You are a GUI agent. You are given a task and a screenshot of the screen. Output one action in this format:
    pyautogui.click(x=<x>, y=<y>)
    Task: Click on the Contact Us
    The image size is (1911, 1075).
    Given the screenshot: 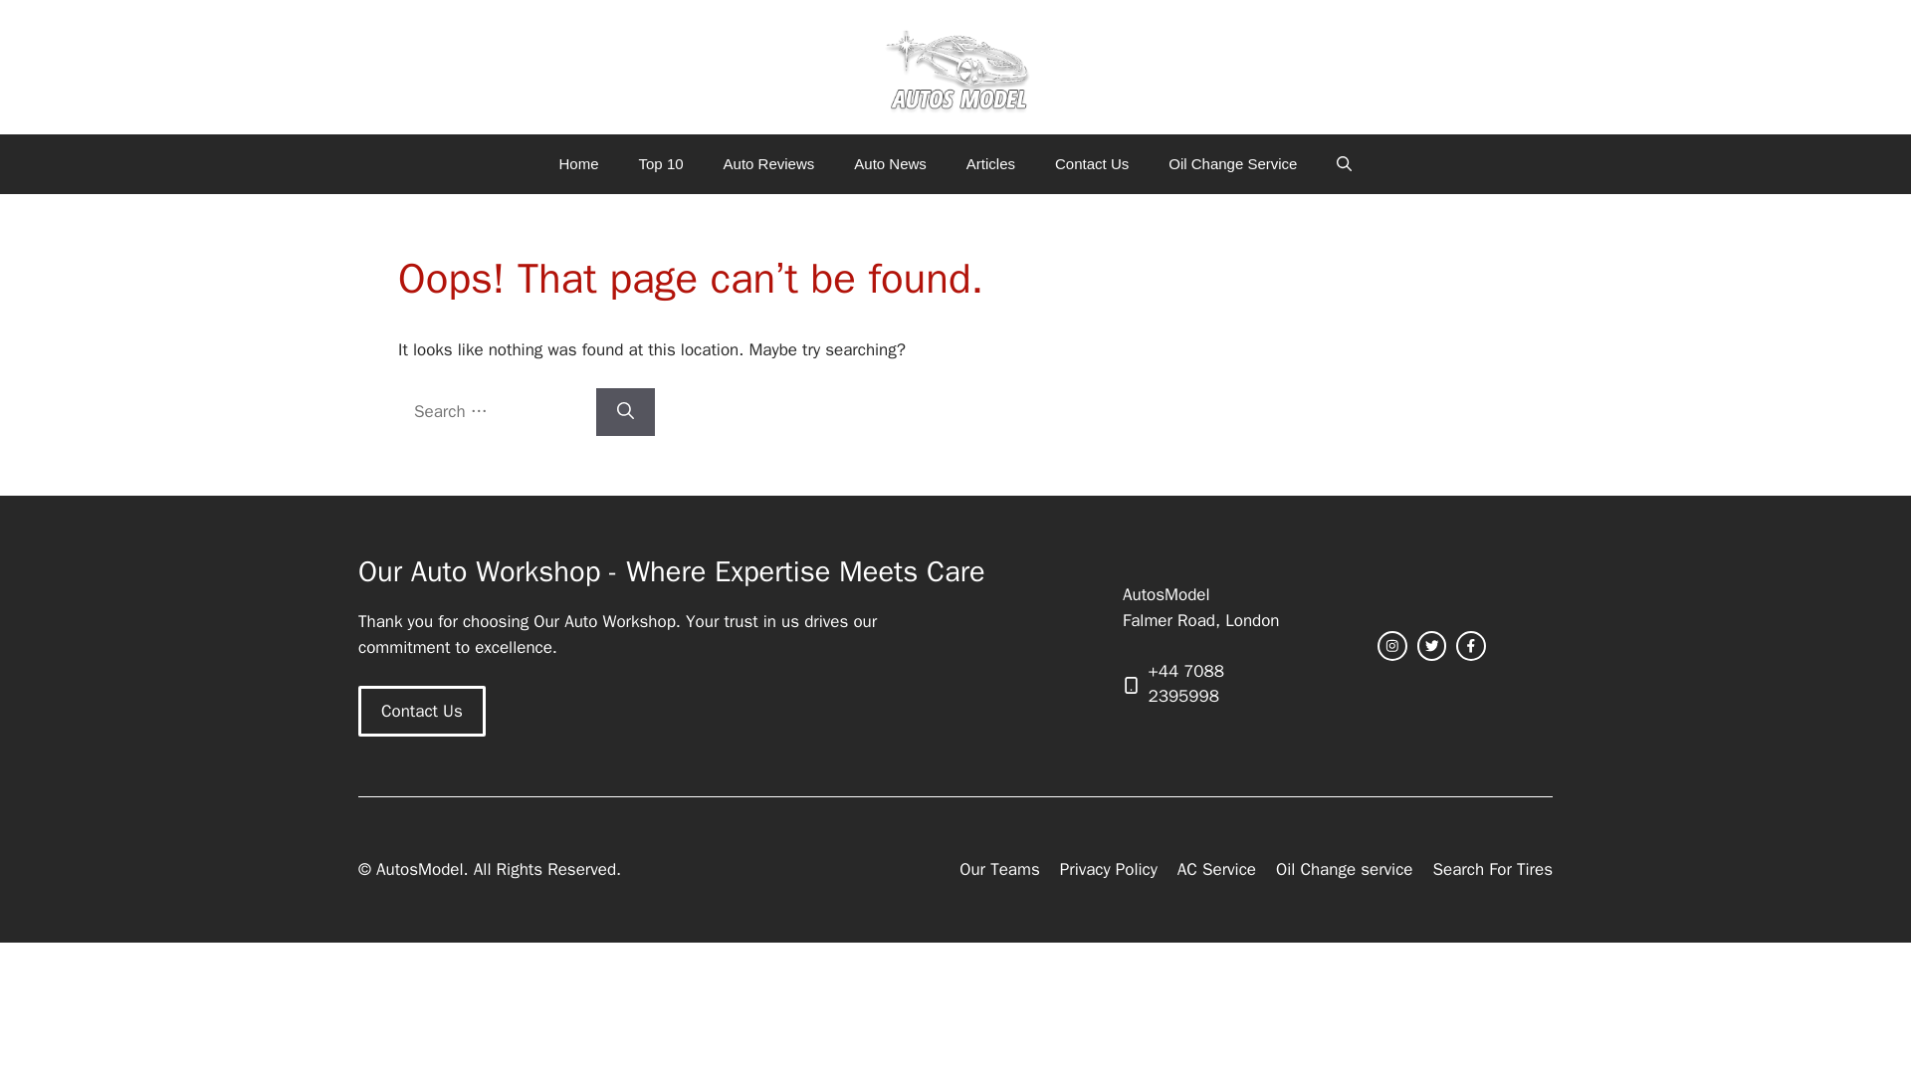 What is the action you would take?
    pyautogui.click(x=422, y=711)
    